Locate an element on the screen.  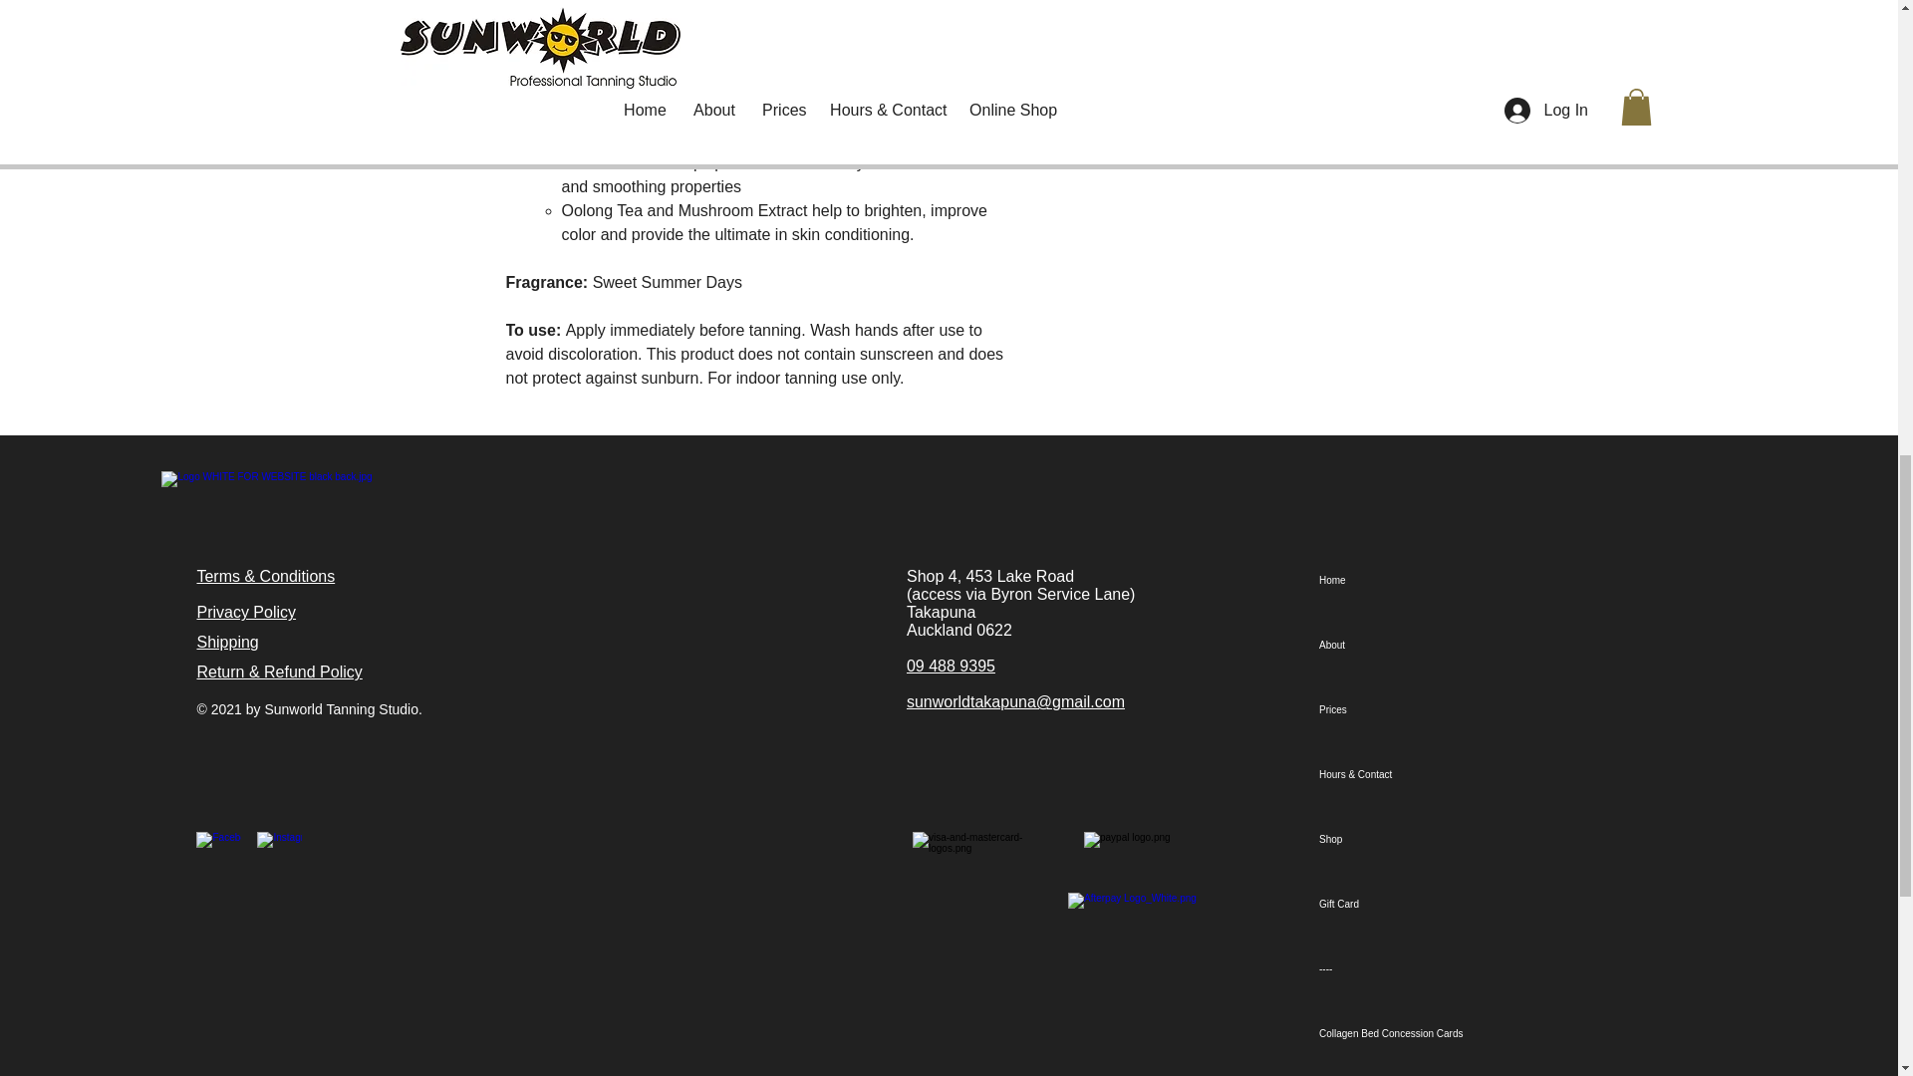
---- is located at coordinates (1429, 968).